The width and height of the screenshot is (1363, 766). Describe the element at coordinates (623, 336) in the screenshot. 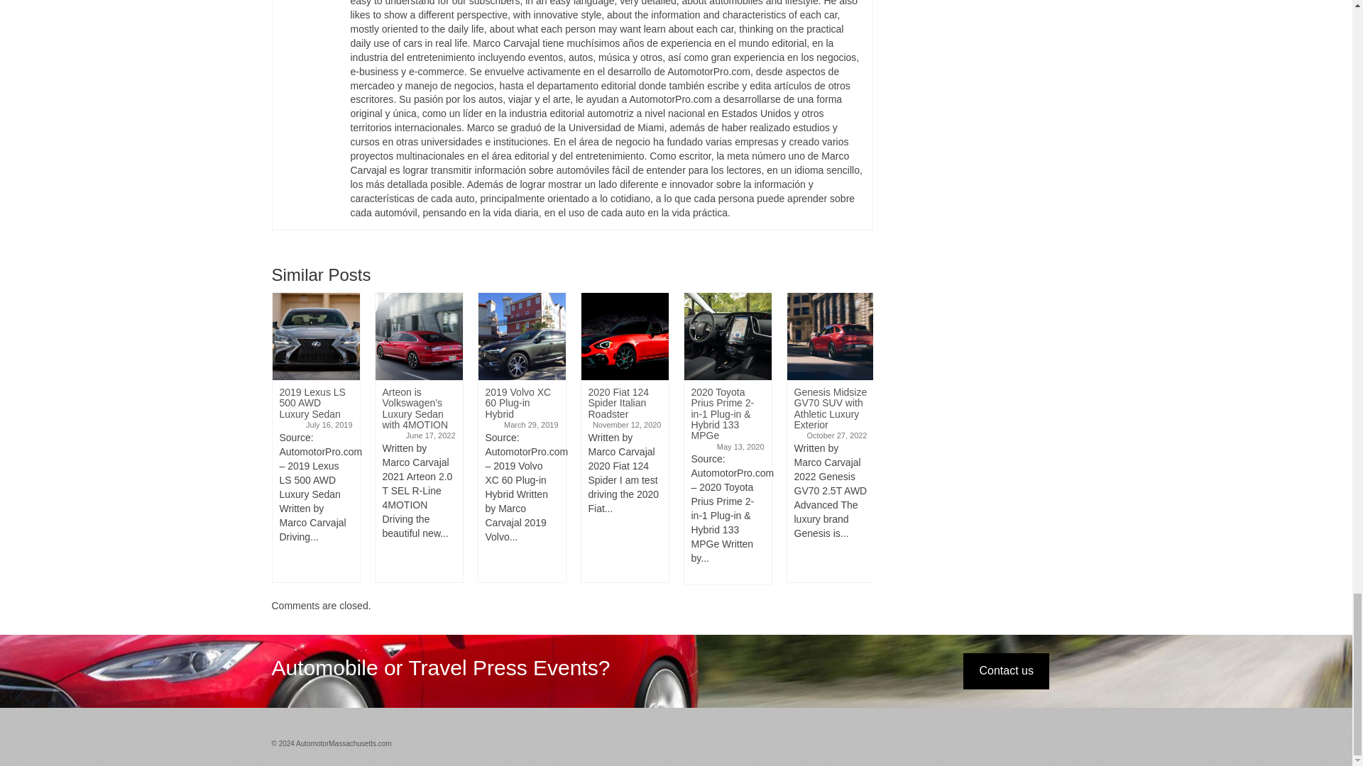

I see `2020 Fiat 124 Spider Italian Roadster` at that location.